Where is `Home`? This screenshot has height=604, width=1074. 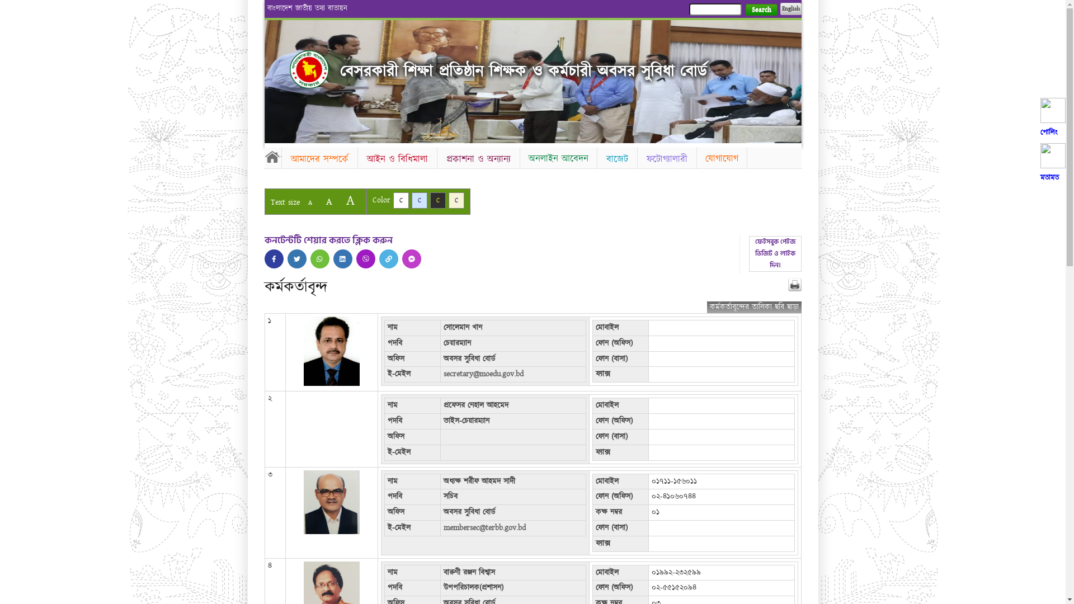
Home is located at coordinates (272, 157).